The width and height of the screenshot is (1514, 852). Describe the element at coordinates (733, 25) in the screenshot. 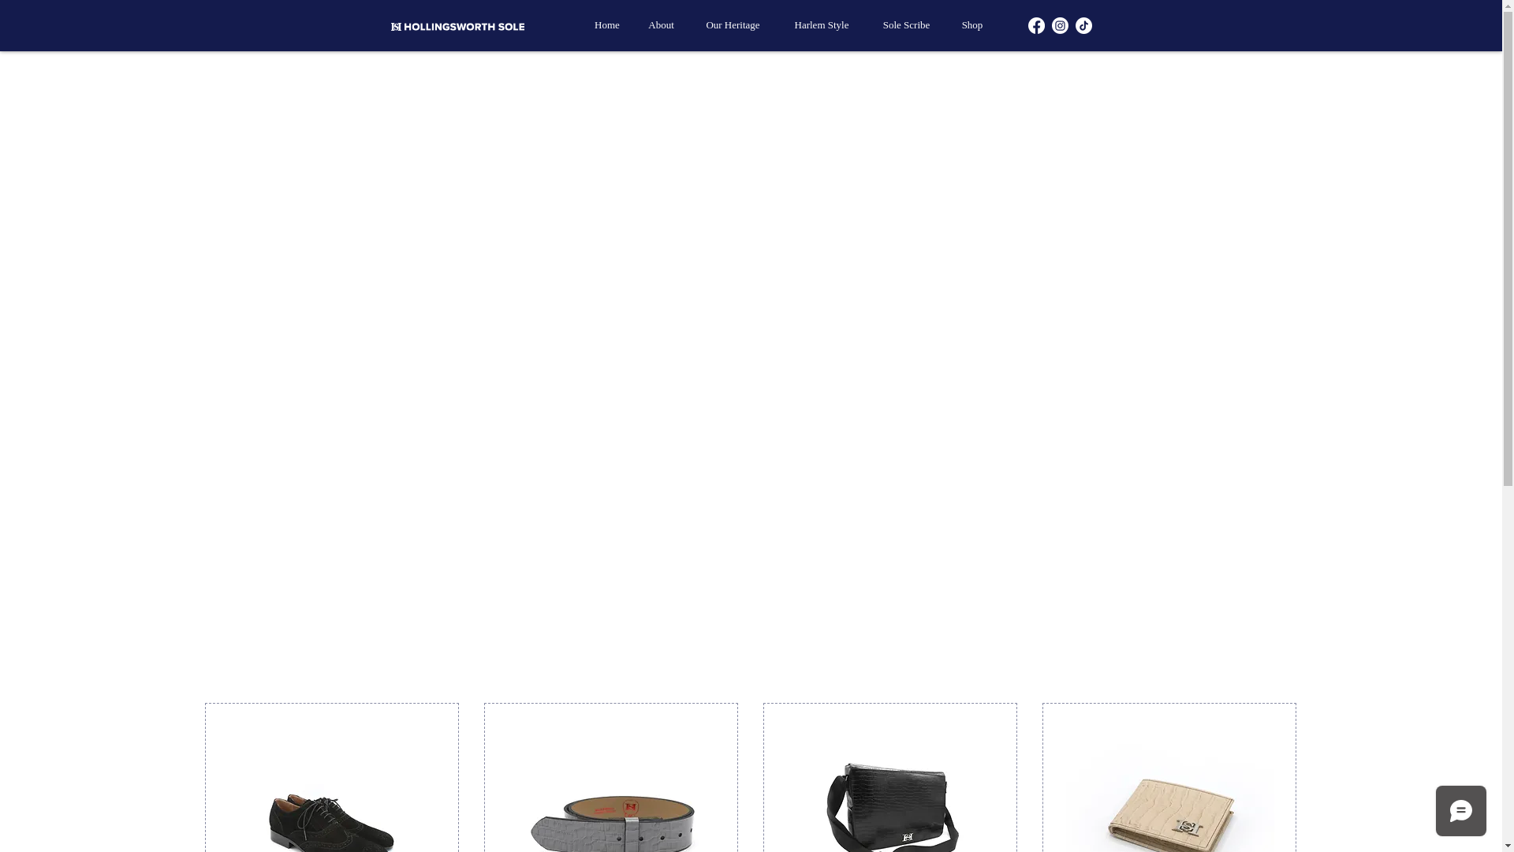

I see `Our Heritage` at that location.